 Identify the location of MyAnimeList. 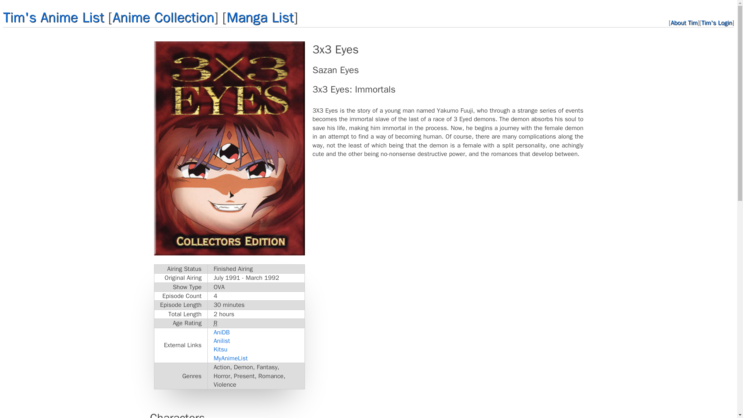
(231, 358).